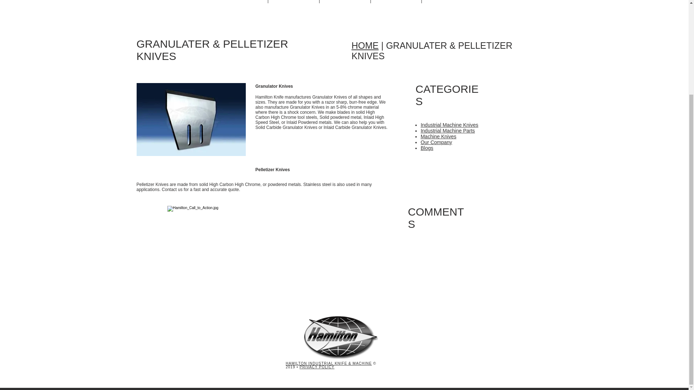 The width and height of the screenshot is (694, 390). I want to click on HOME, so click(364, 45).